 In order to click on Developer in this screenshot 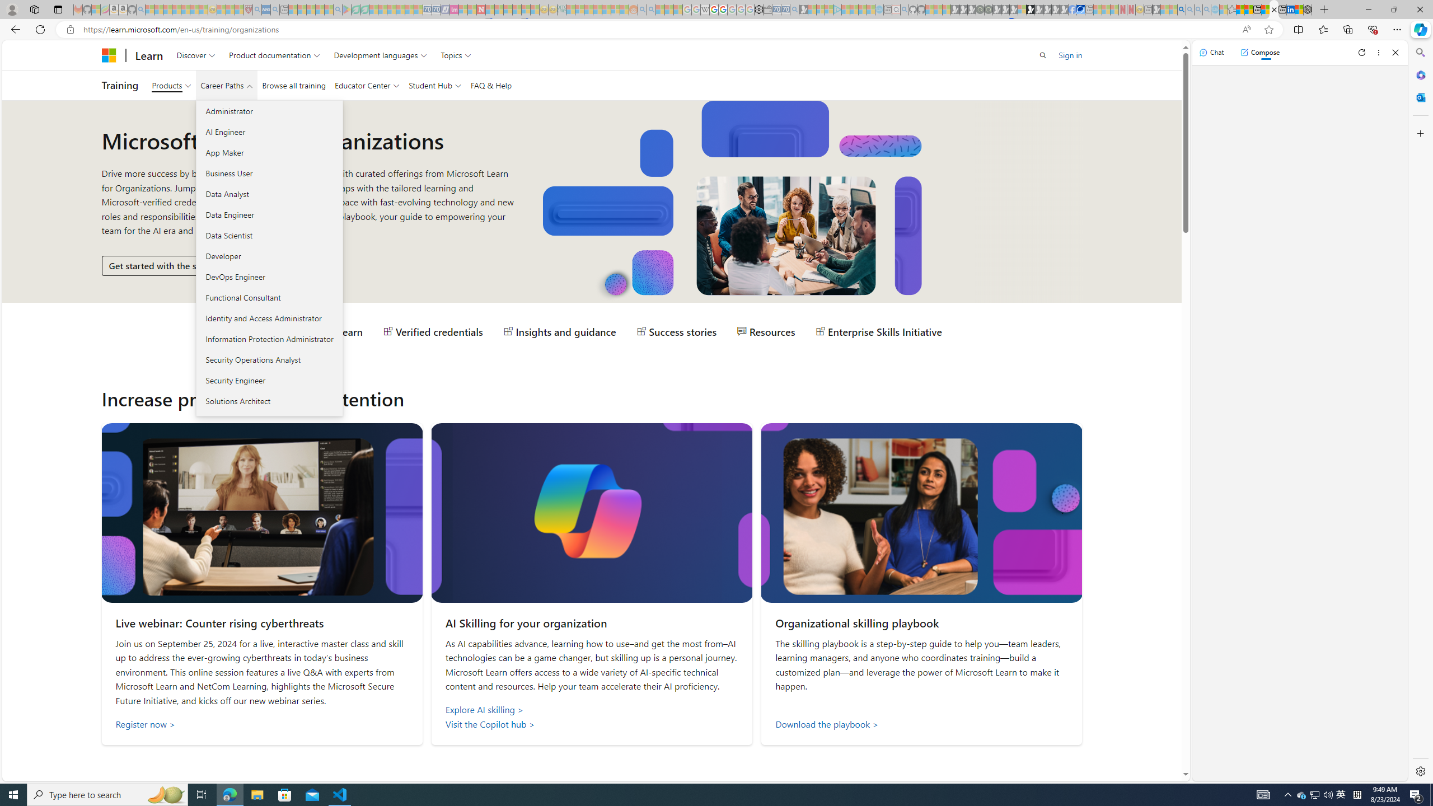, I will do `click(269, 256)`.